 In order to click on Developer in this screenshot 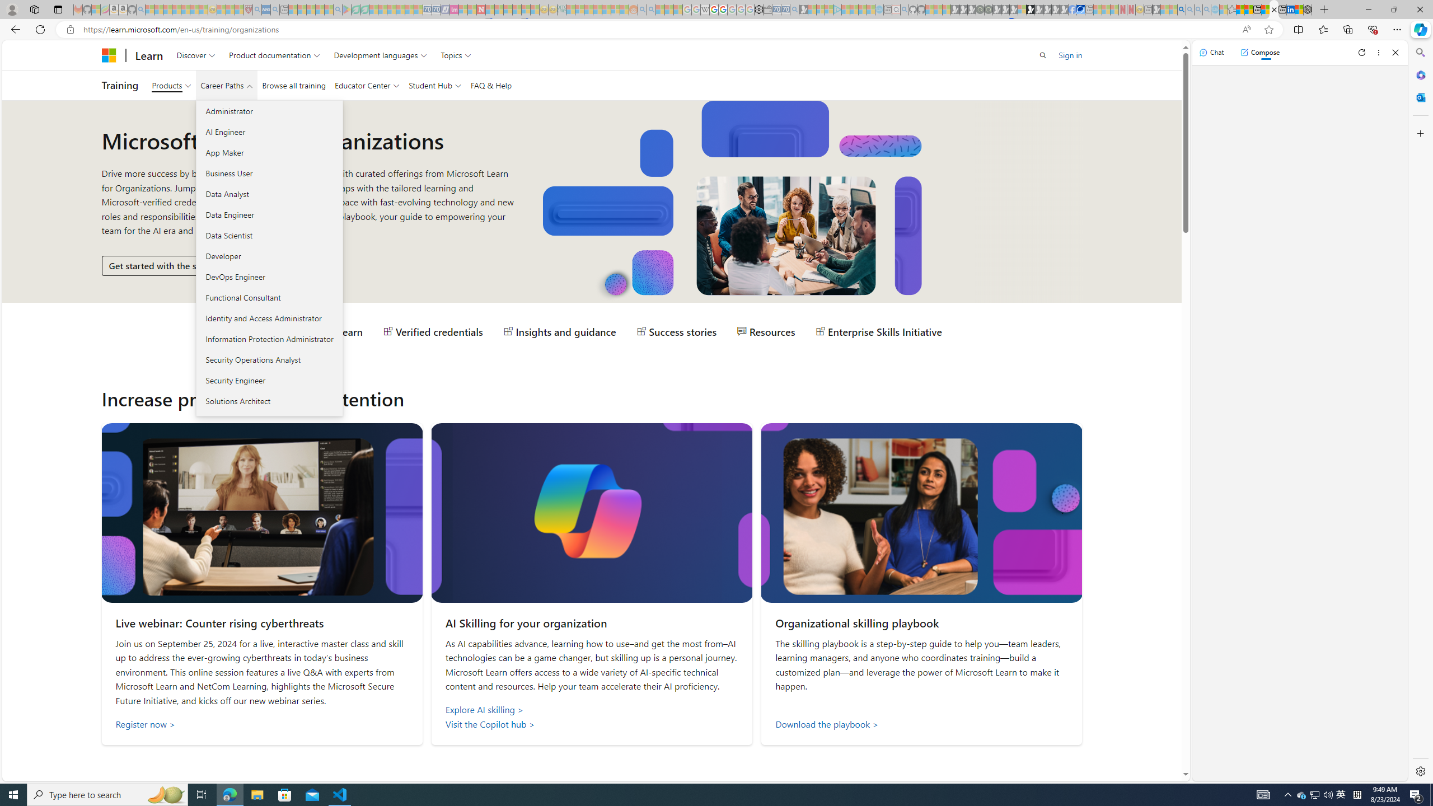, I will do `click(269, 256)`.